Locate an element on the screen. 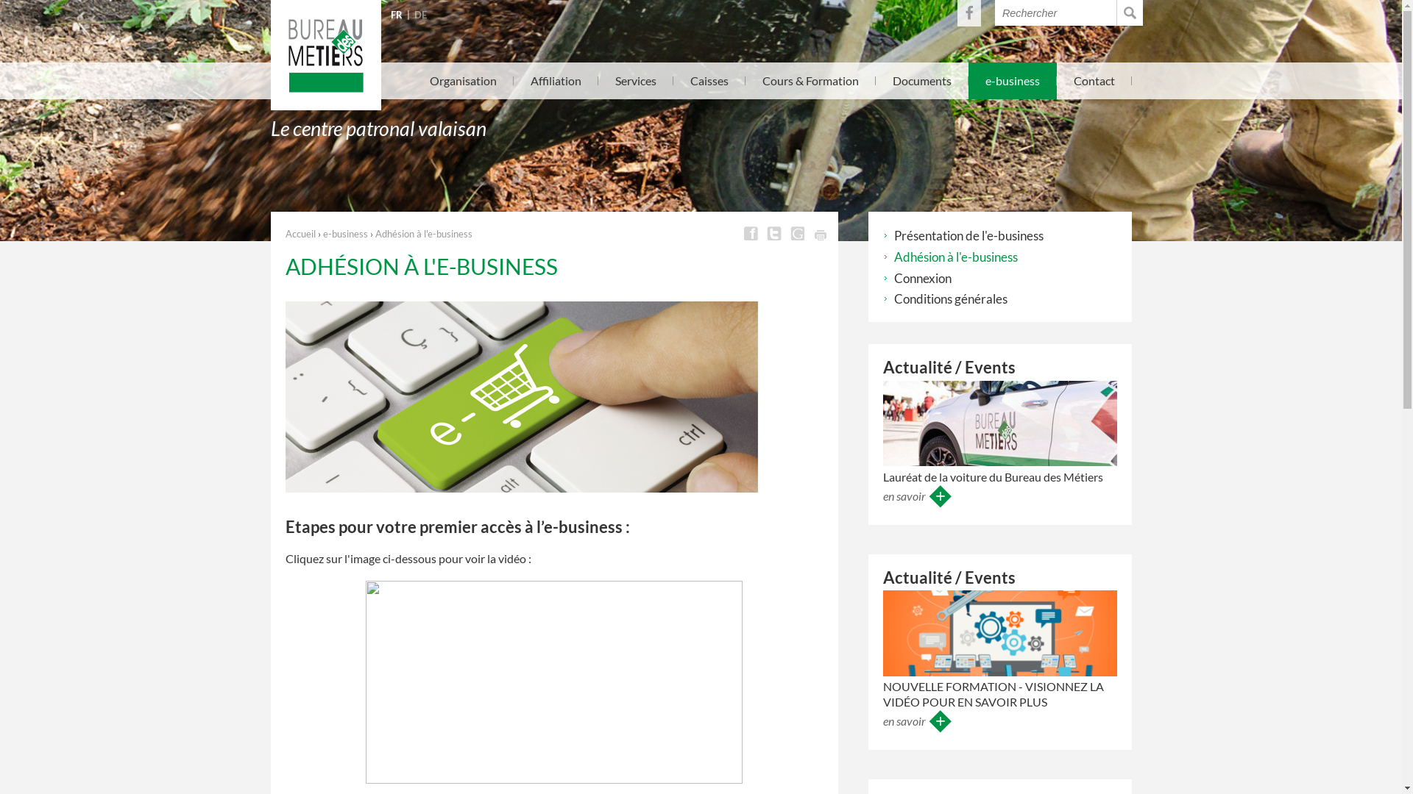  DE is located at coordinates (419, 15).